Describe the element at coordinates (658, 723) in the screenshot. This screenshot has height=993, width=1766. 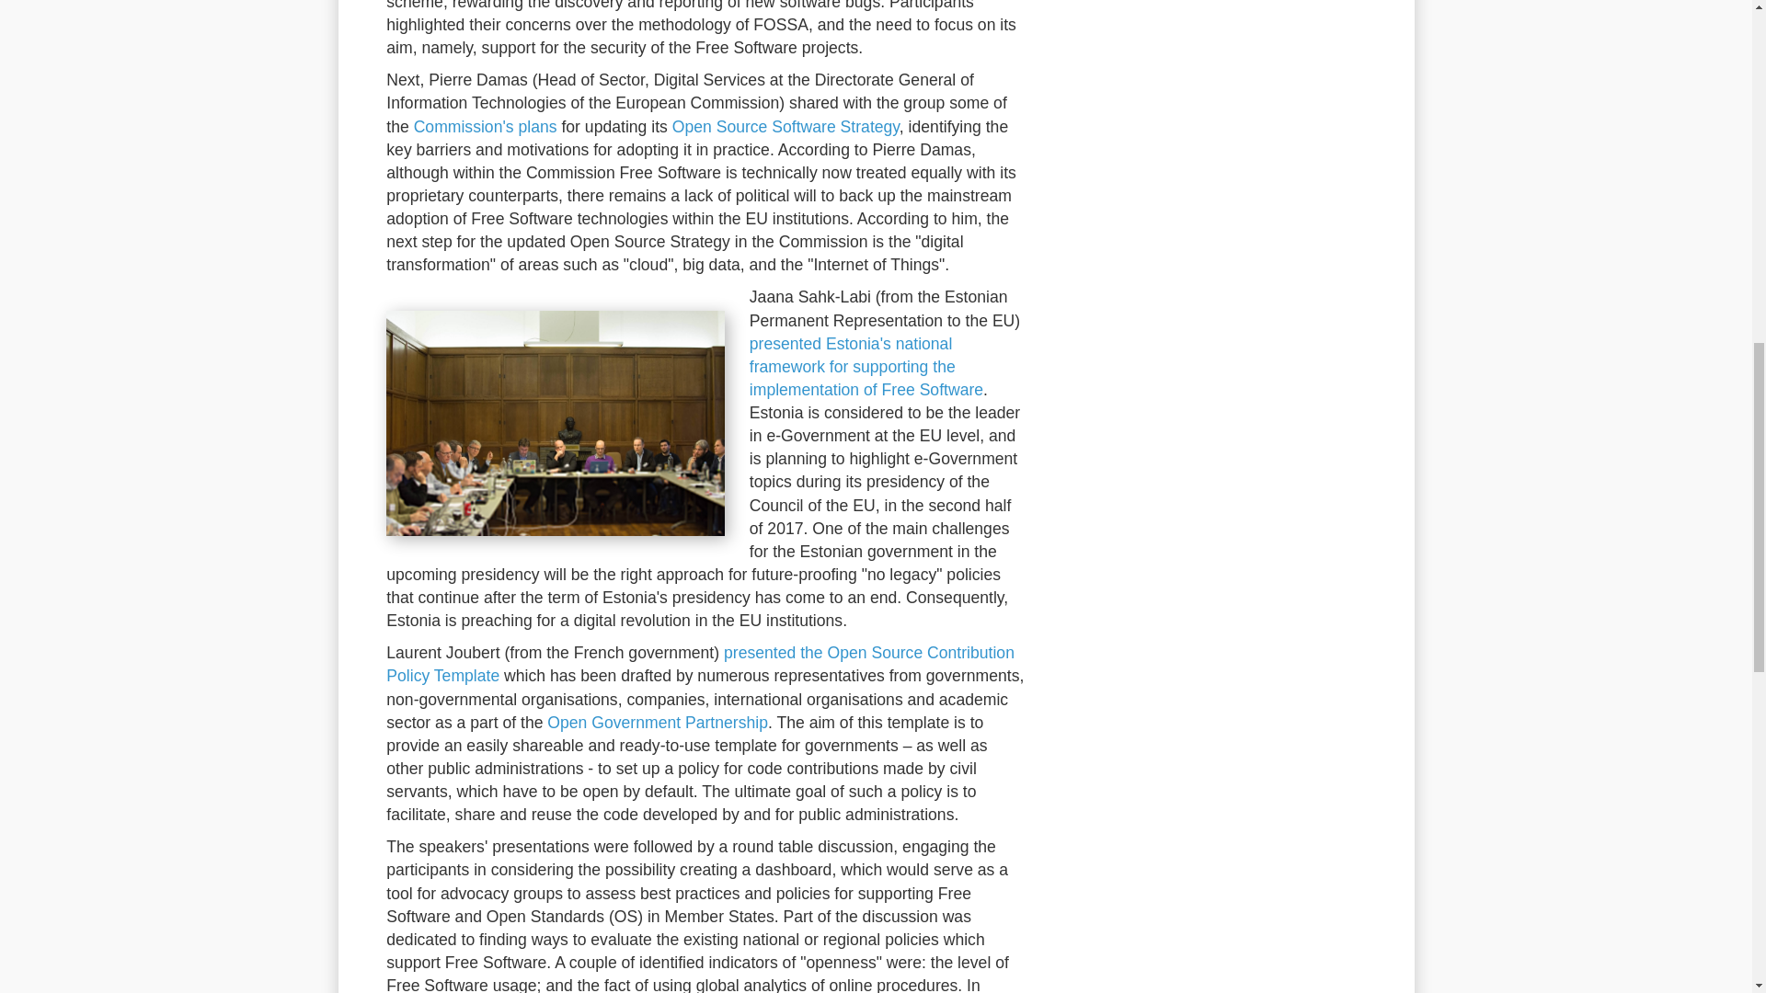
I see `Open Government Partnership` at that location.